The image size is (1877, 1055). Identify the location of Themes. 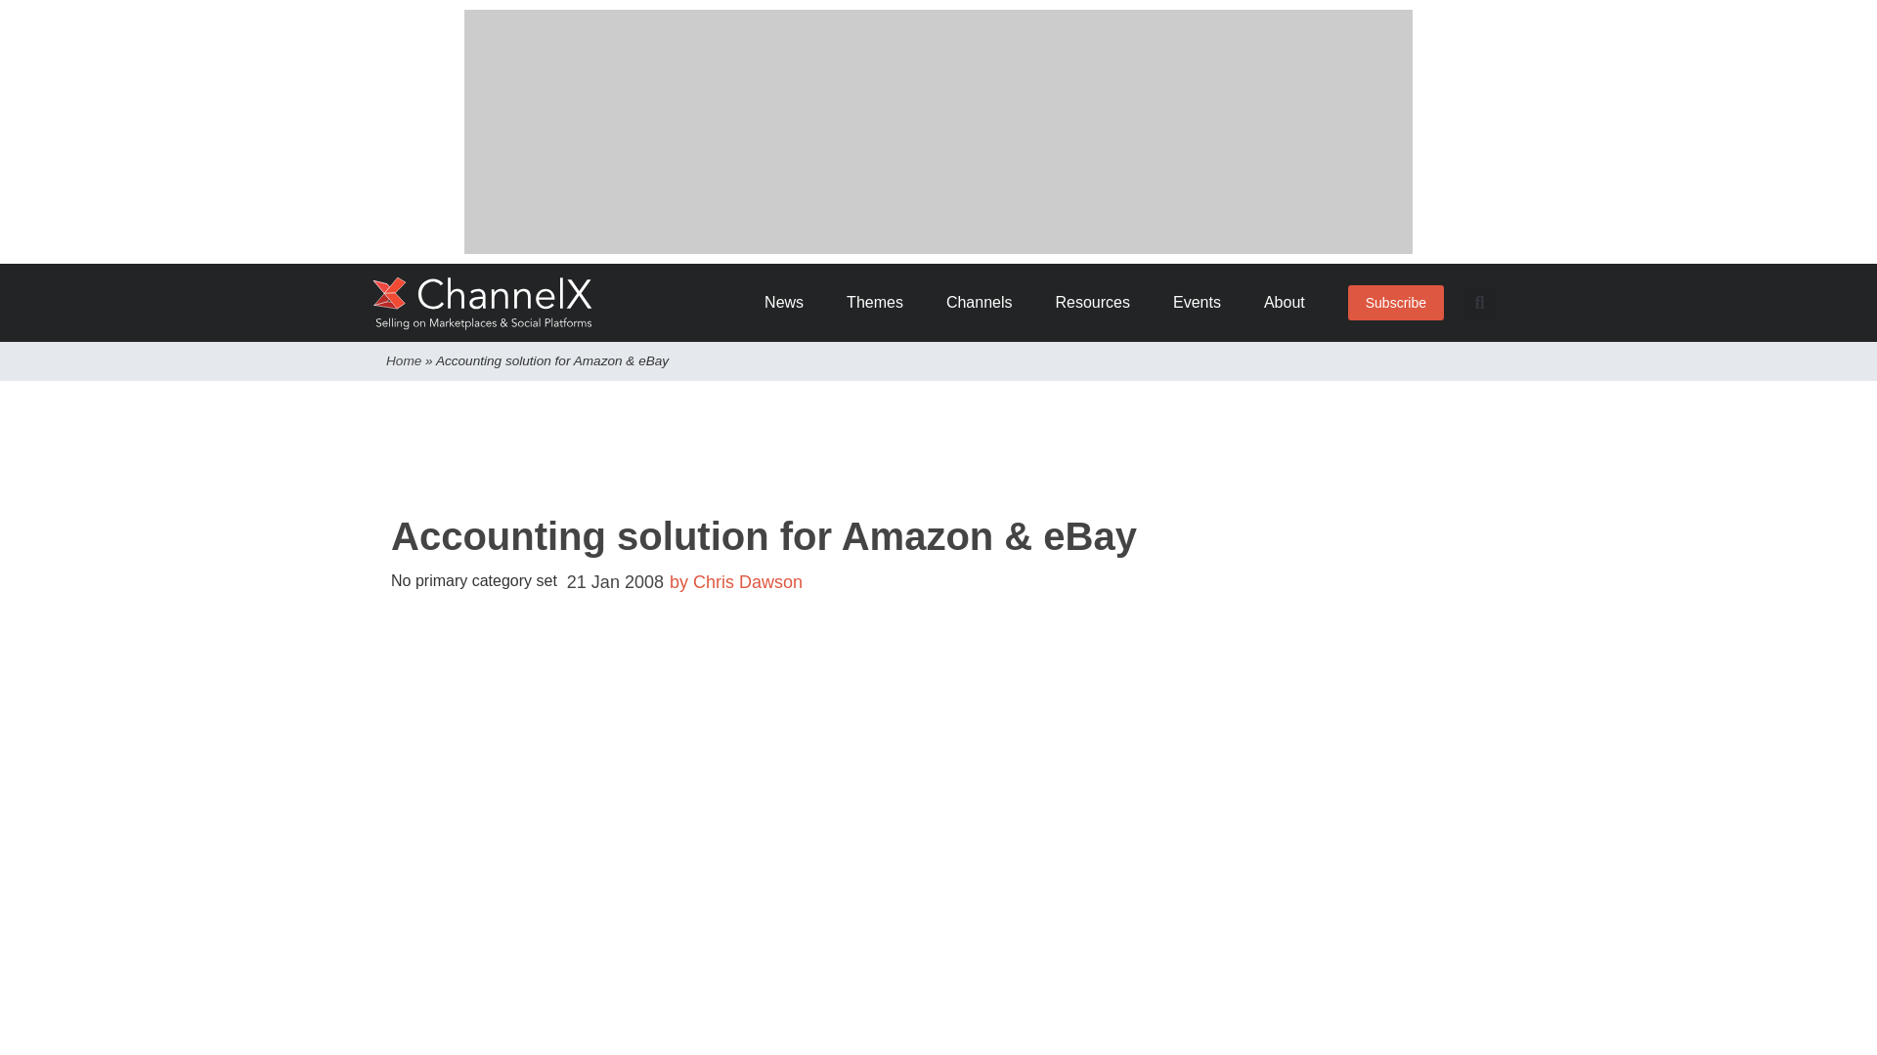
(882, 303).